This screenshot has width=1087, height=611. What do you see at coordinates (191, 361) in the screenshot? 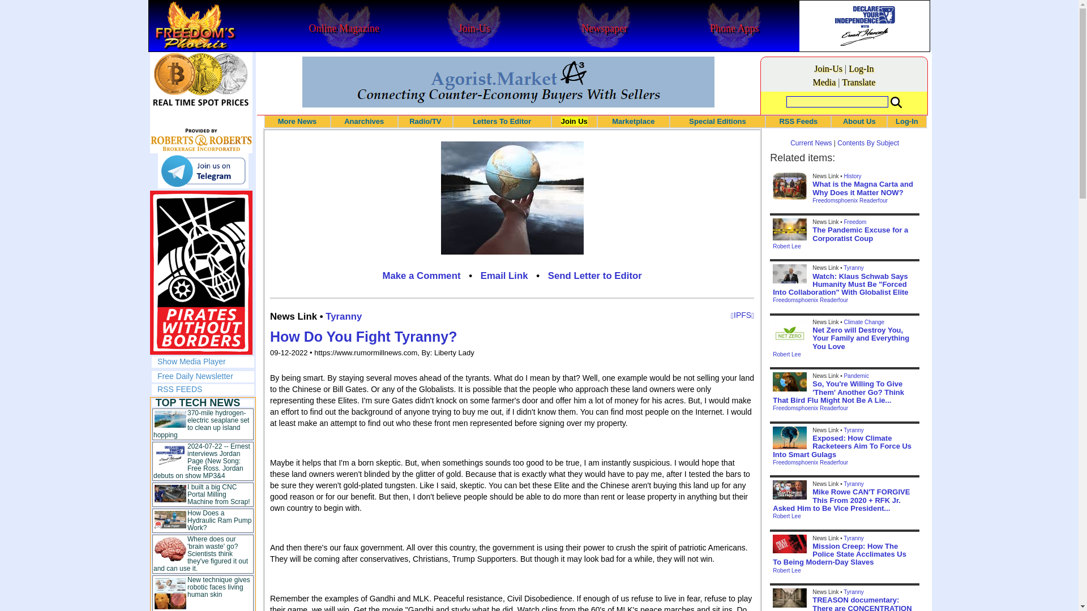
I see `Show Media Player` at bounding box center [191, 361].